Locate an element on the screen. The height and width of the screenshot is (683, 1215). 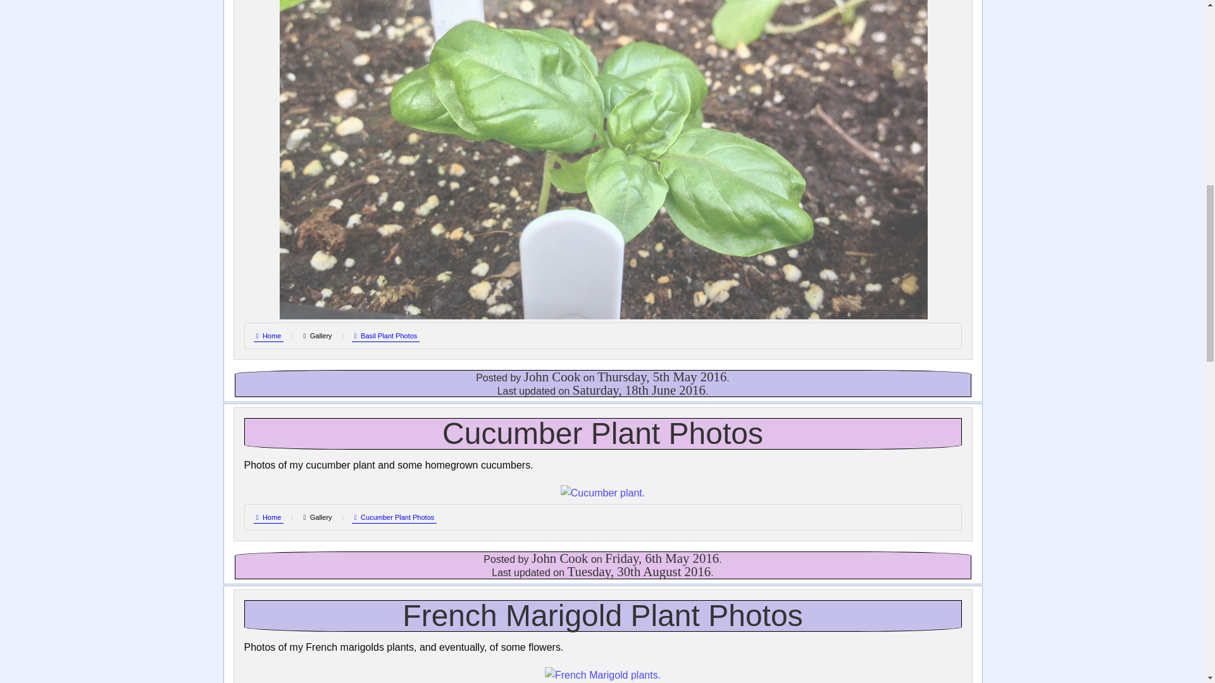
Cucumber Plant Photos is located at coordinates (602, 433).